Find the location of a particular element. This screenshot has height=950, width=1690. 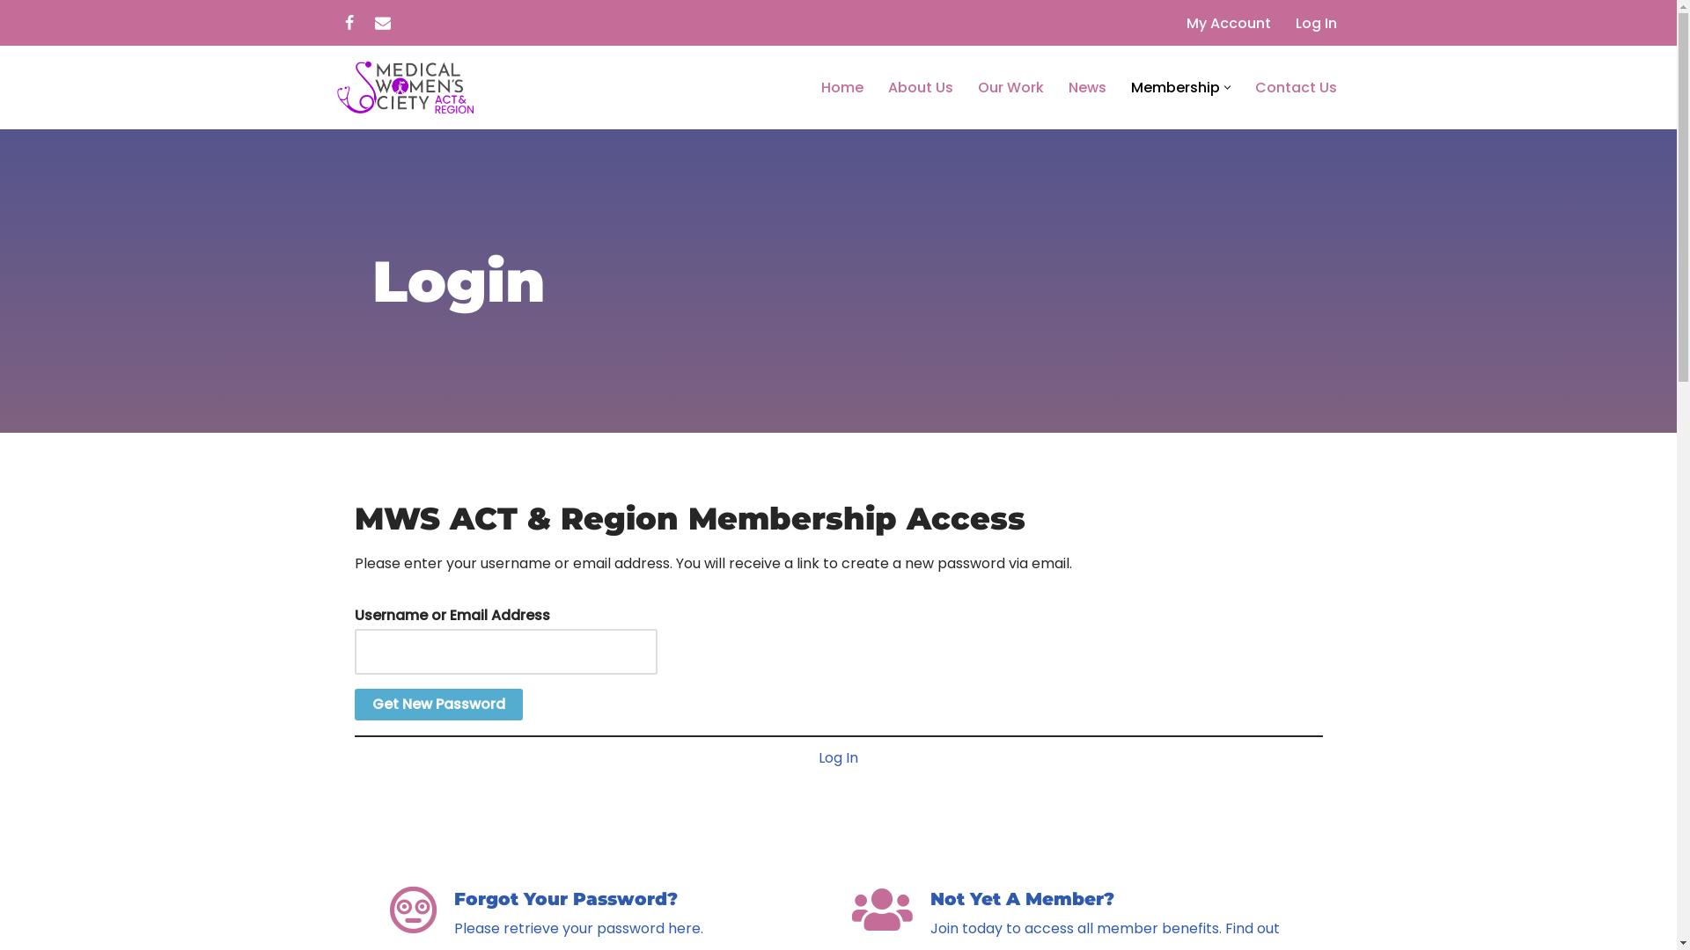

Skip to content is located at coordinates (13, 37).